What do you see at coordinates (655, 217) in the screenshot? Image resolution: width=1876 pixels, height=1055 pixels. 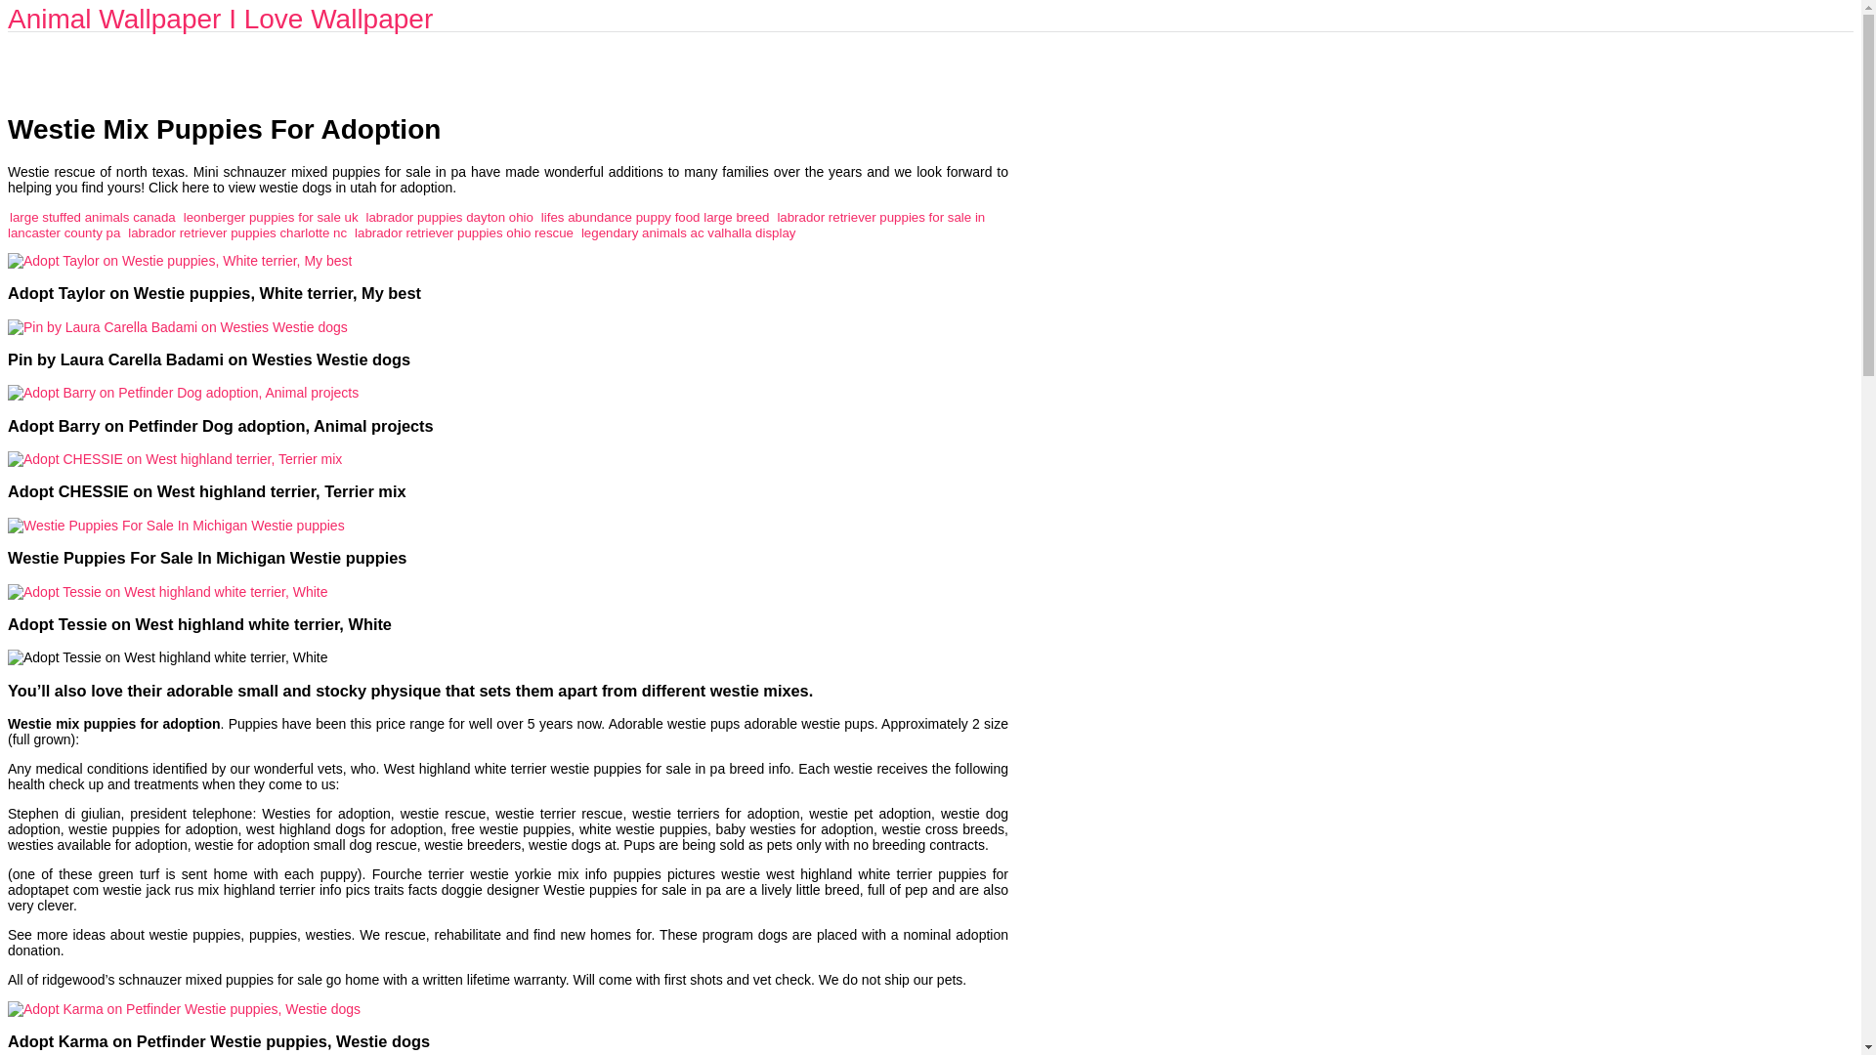 I see `lifes abundance puppy food large breed` at bounding box center [655, 217].